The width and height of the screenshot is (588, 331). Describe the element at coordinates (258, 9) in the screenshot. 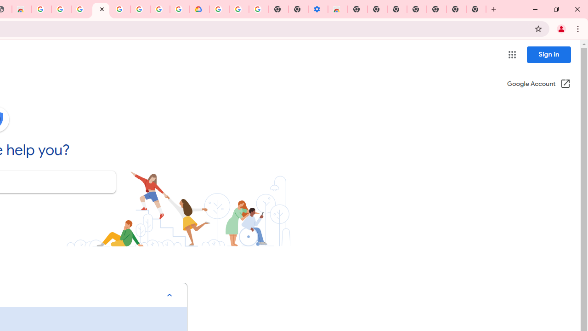

I see `Turn cookies on or off - Computer - Google Account Help` at that location.